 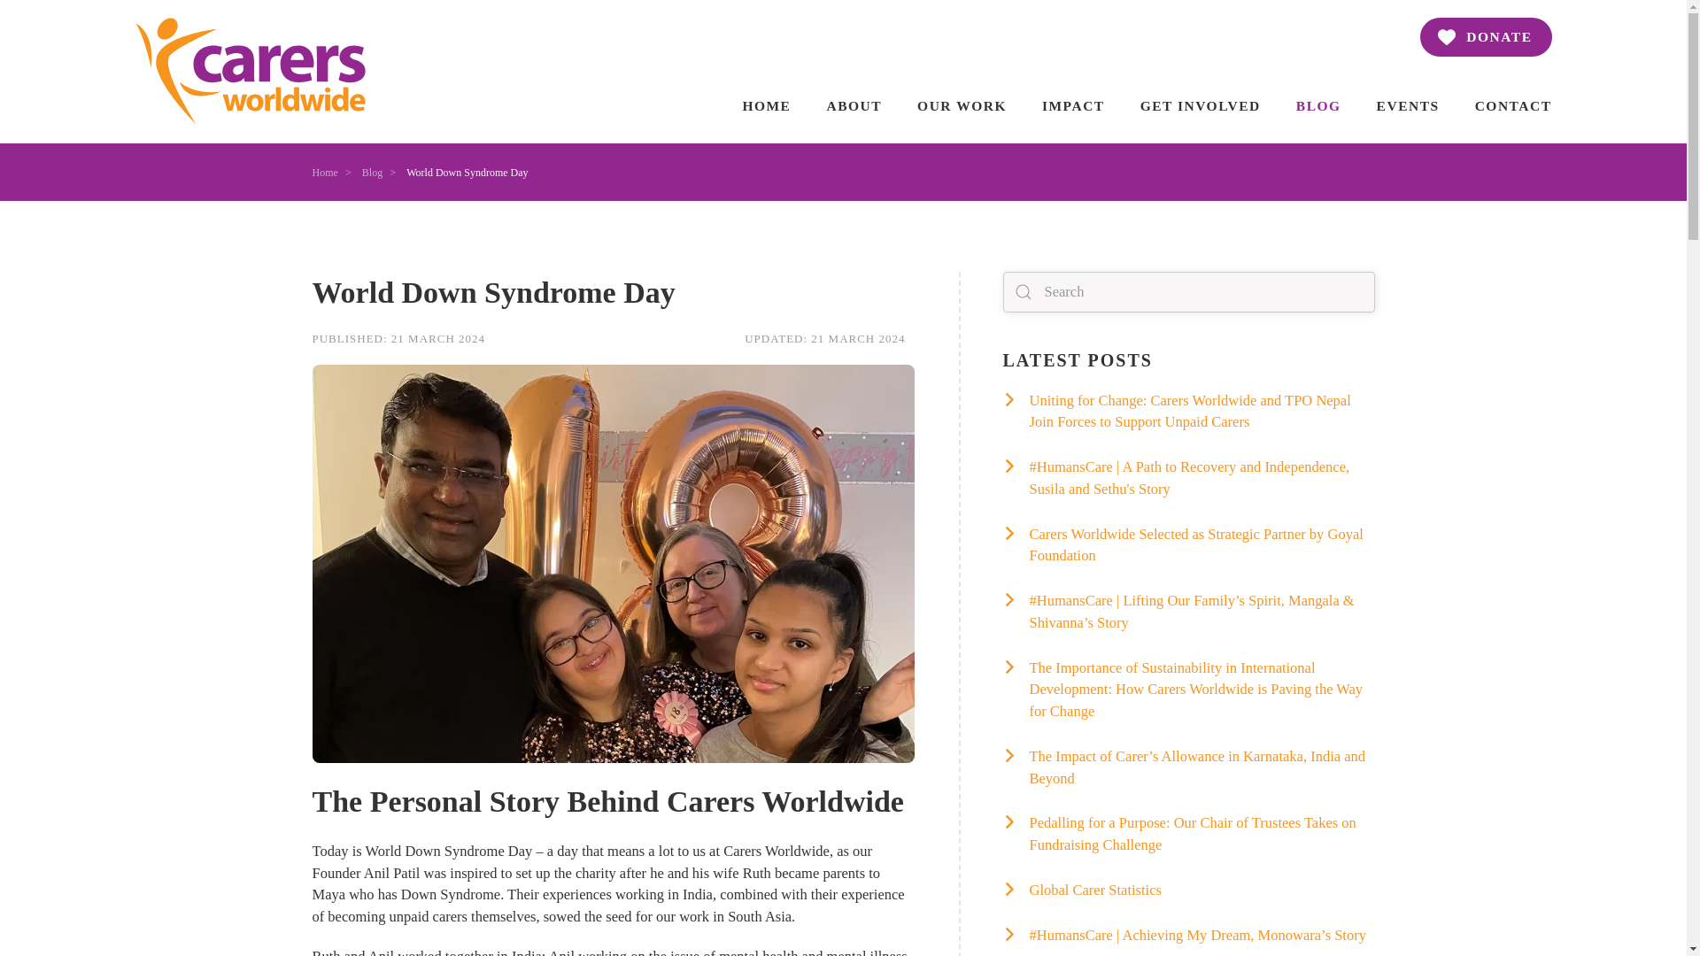 I want to click on IMPACT, so click(x=1073, y=105).